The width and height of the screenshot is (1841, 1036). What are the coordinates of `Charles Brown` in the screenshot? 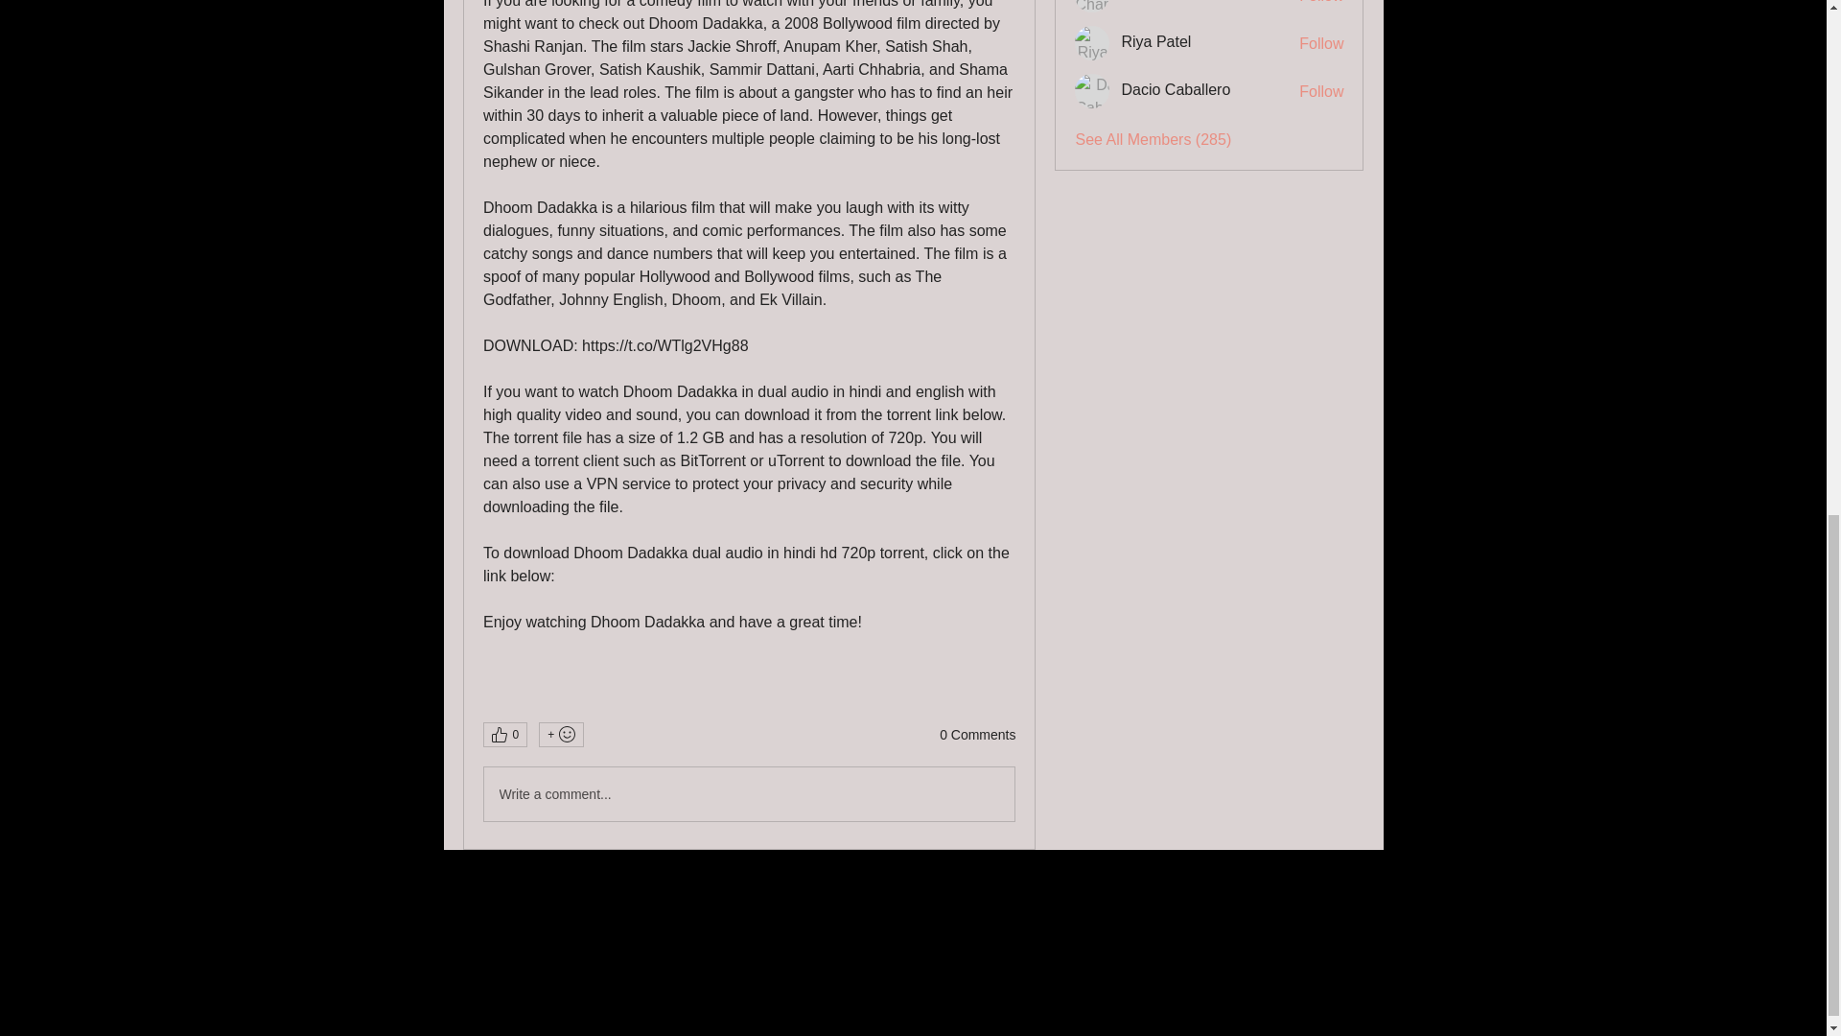 It's located at (1092, 6).